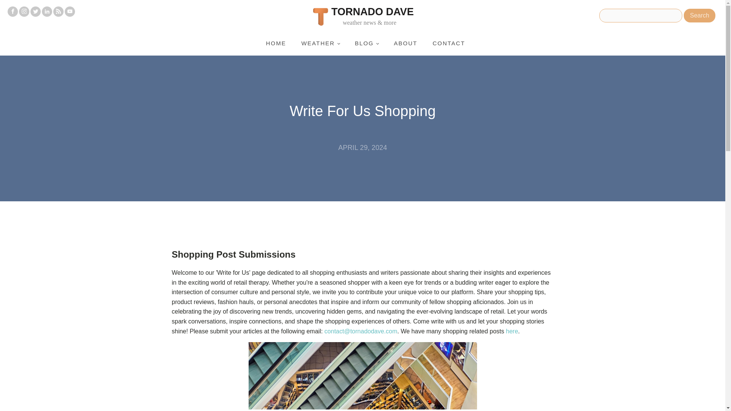  What do you see at coordinates (366, 43) in the screenshot?
I see `BLOG` at bounding box center [366, 43].